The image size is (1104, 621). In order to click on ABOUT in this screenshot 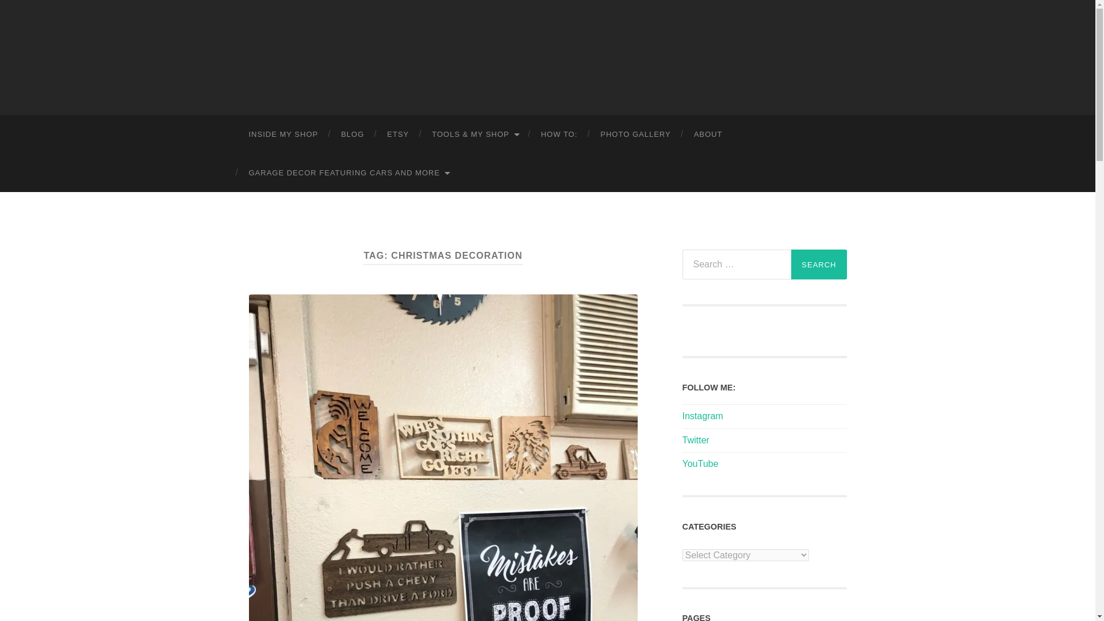, I will do `click(708, 133)`.